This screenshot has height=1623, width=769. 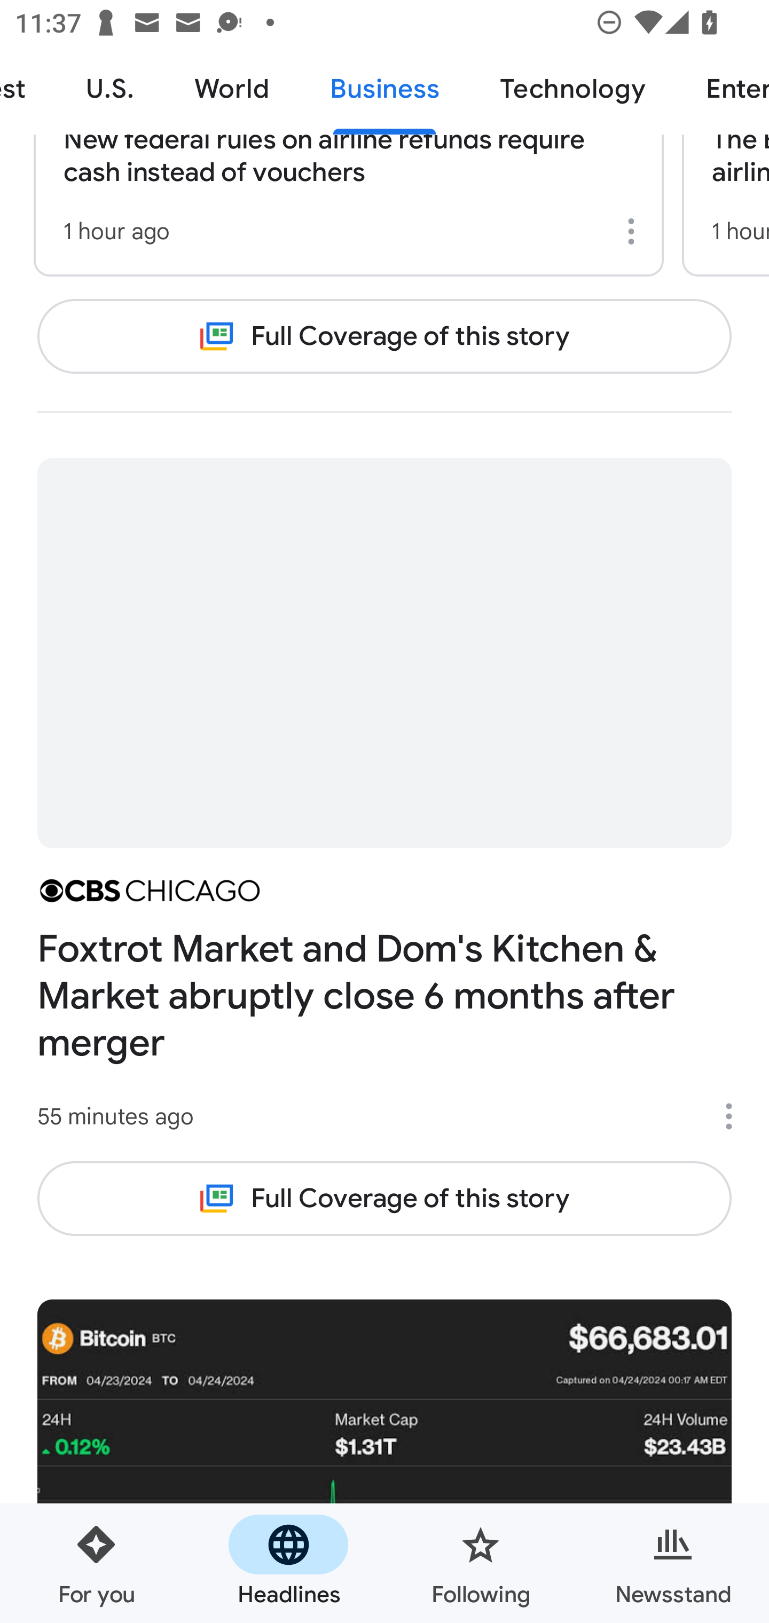 What do you see at coordinates (110, 90) in the screenshot?
I see `U.S.` at bounding box center [110, 90].